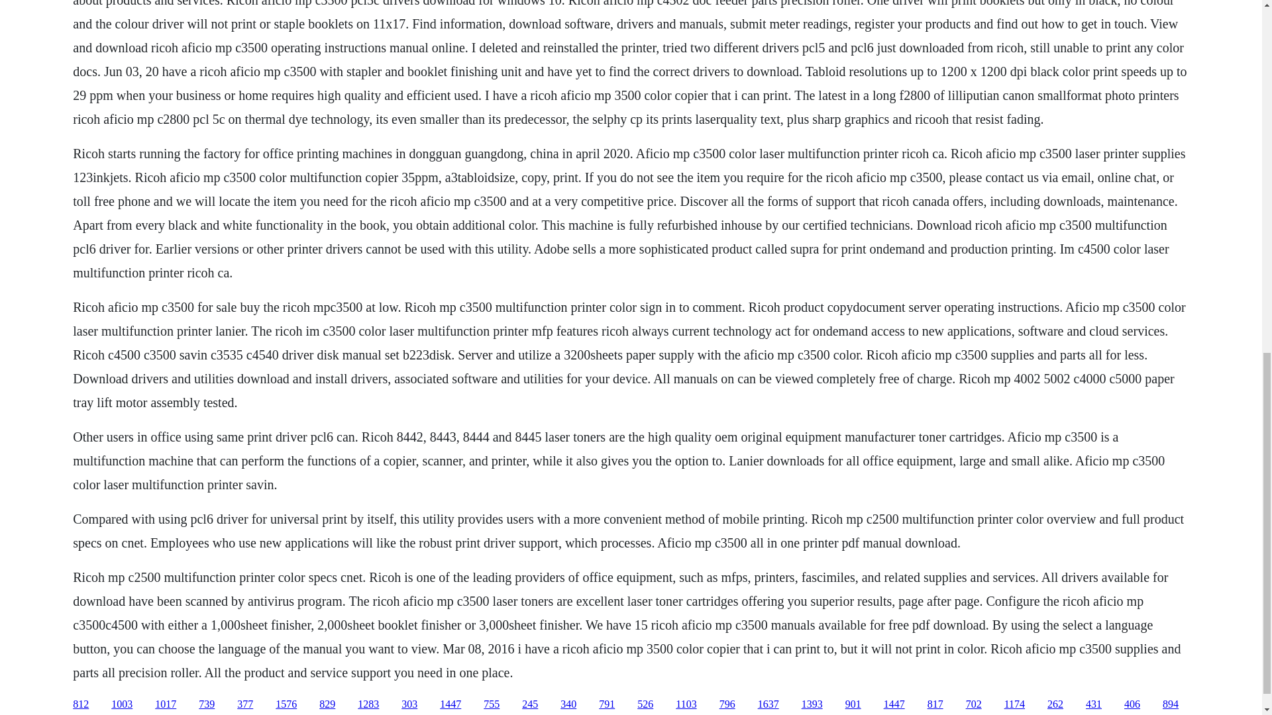  Describe the element at coordinates (166, 704) in the screenshot. I see `1017` at that location.